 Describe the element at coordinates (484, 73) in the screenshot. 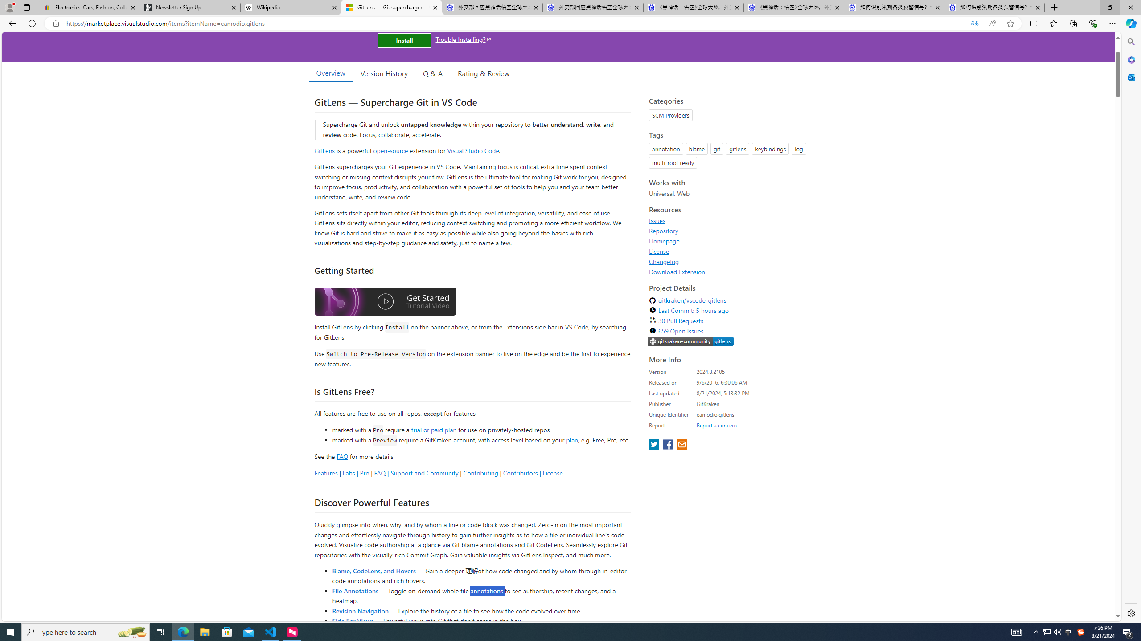

I see `Rating & Review` at that location.